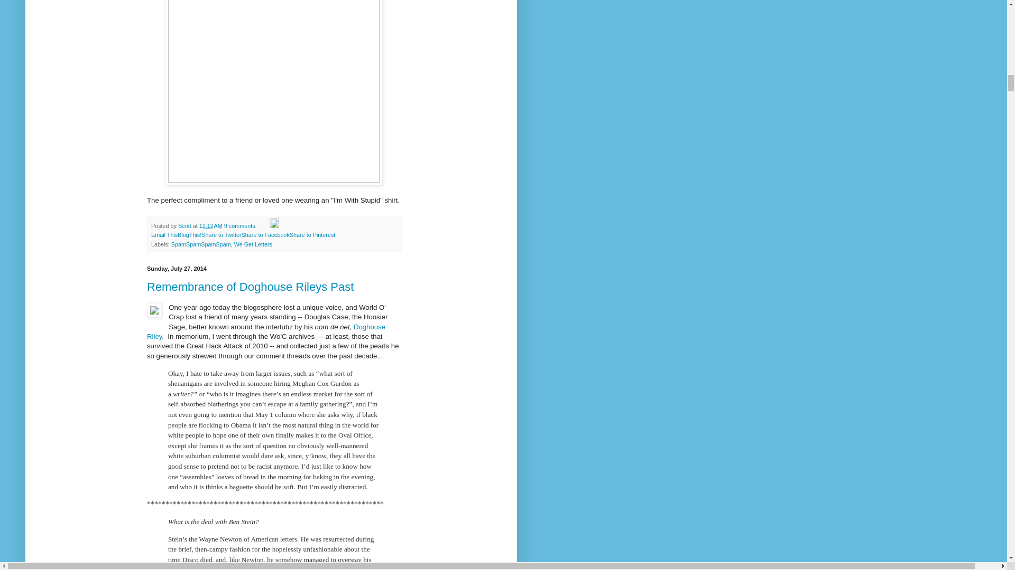  What do you see at coordinates (250, 287) in the screenshot?
I see `Remembrance of Doghouse Rileys Past` at bounding box center [250, 287].